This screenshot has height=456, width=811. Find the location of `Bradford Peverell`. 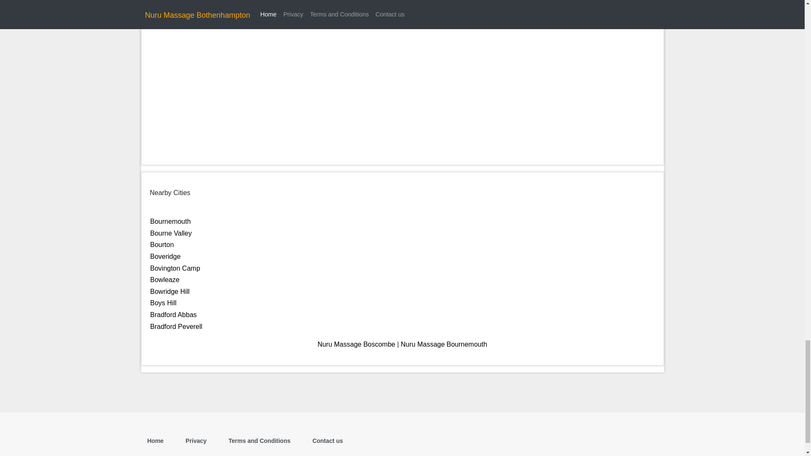

Bradford Peverell is located at coordinates (177, 326).